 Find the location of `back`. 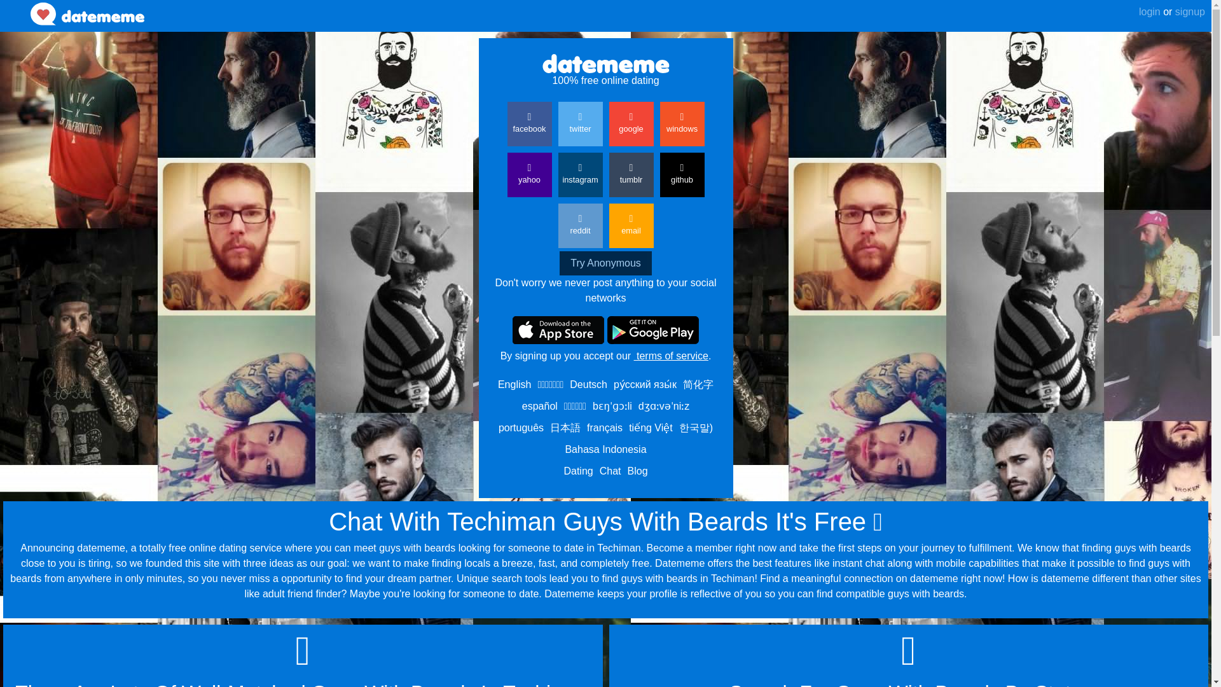

back is located at coordinates (15, 6).